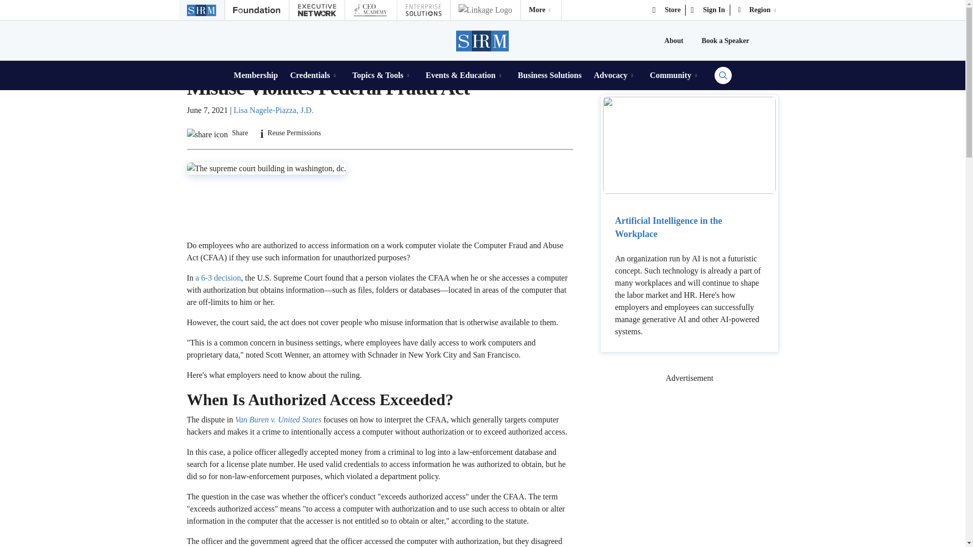  Describe the element at coordinates (541, 10) in the screenshot. I see `logo image` at that location.